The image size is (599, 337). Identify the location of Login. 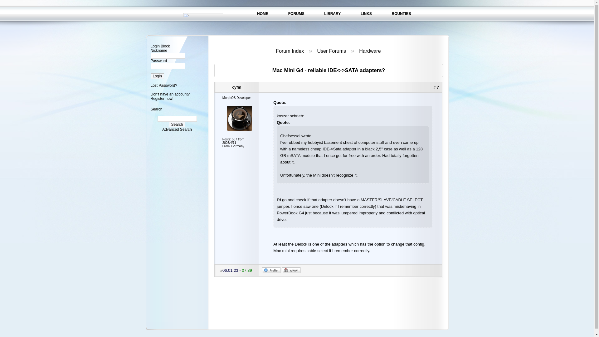
(157, 76).